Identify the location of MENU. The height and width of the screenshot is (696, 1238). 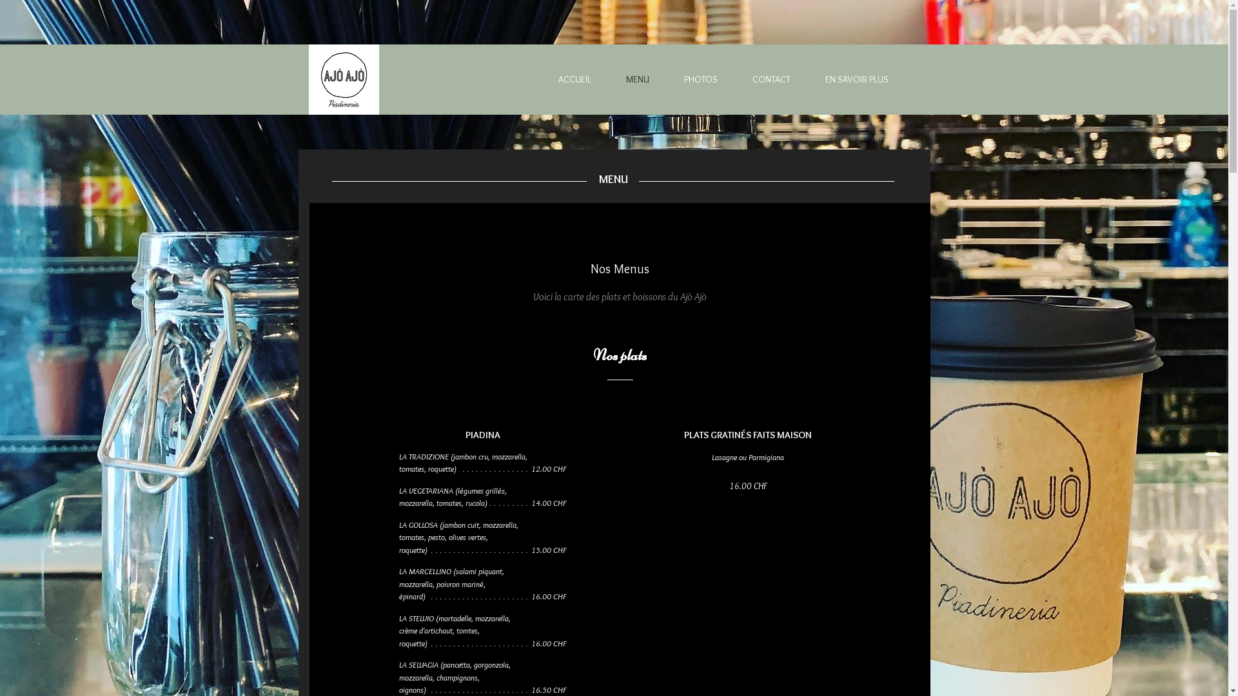
(627, 80).